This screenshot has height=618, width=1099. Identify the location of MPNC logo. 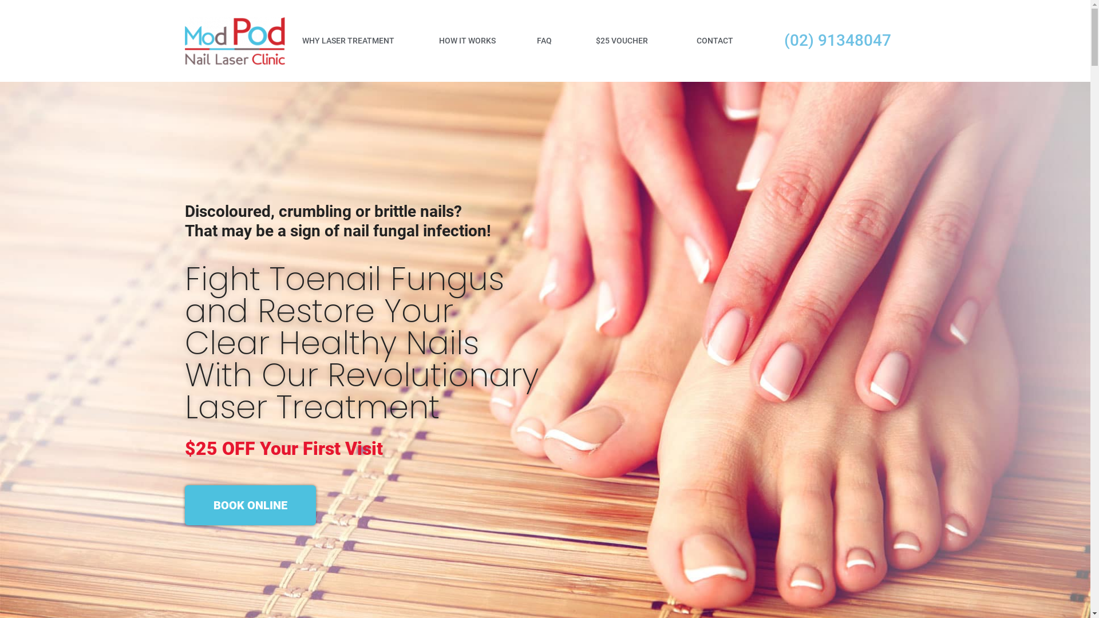
(235, 41).